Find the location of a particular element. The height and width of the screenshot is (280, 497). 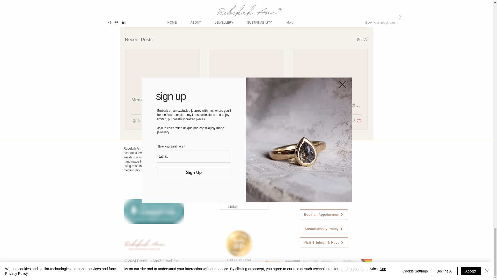

Modern-pride-flag-1.jpg is located at coordinates (366, 262).